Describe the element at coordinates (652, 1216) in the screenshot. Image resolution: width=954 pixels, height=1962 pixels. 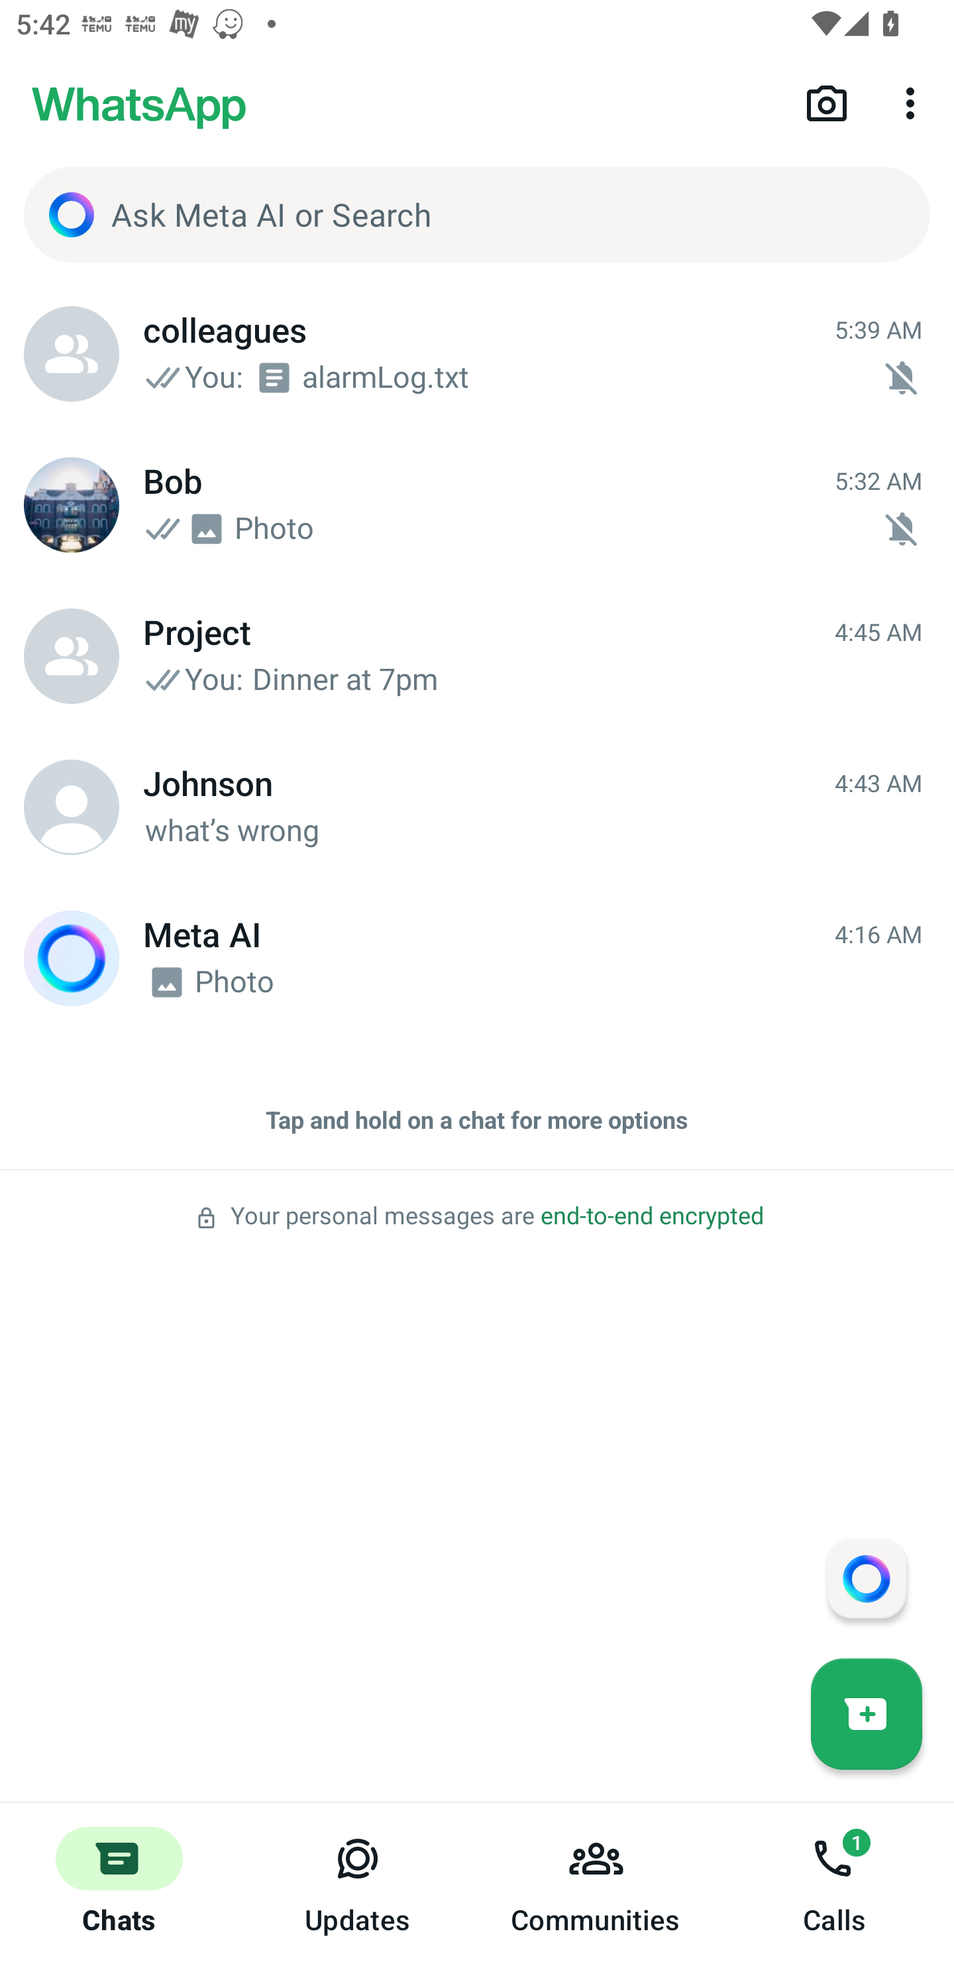
I see `end-to-end encrypted` at that location.